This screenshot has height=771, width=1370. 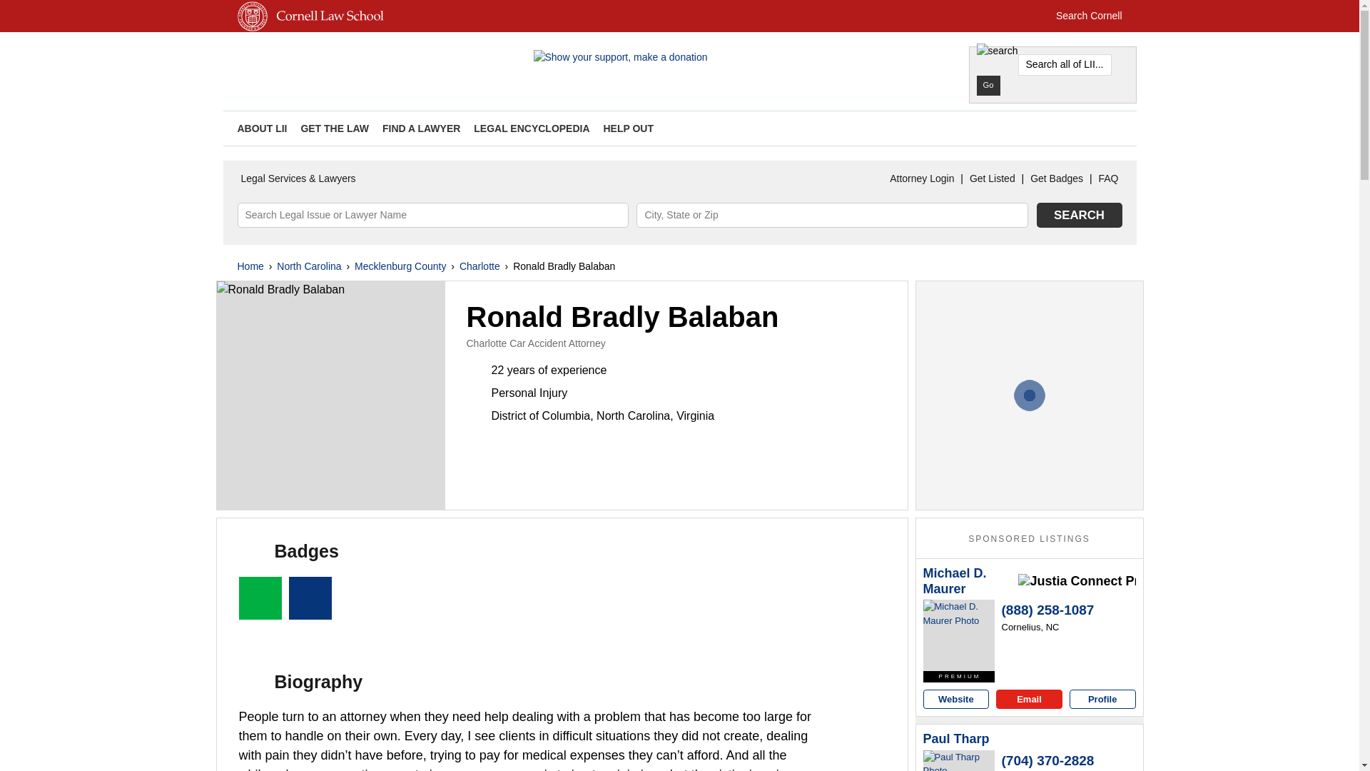 I want to click on Attorney Login, so click(x=922, y=178).